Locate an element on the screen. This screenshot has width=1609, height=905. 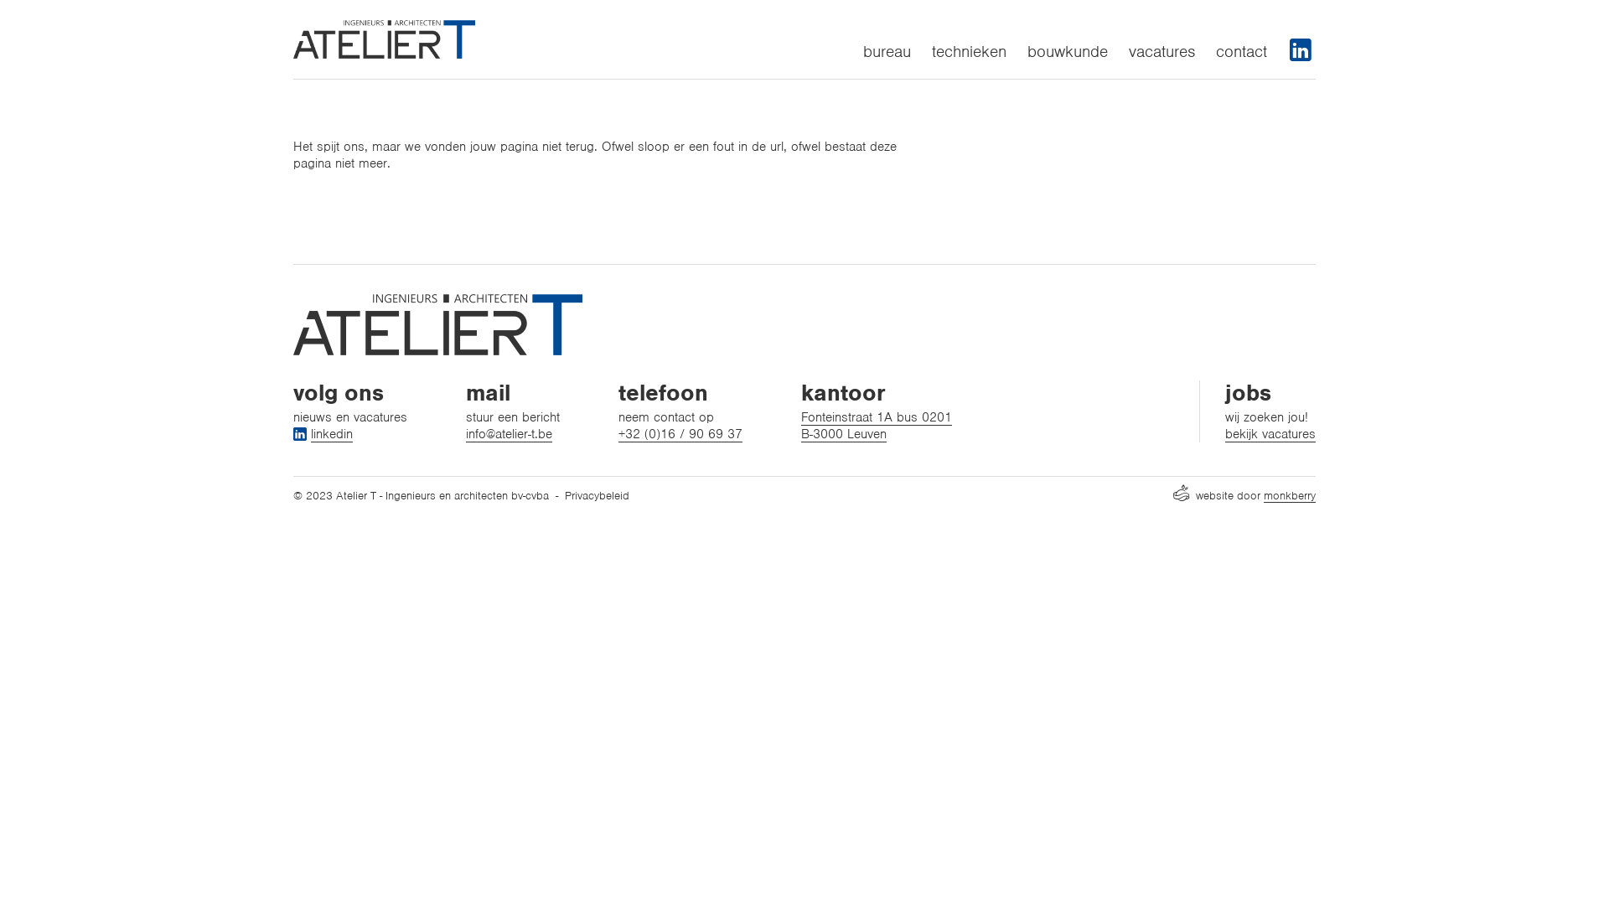
website door monkberry is located at coordinates (1244, 496).